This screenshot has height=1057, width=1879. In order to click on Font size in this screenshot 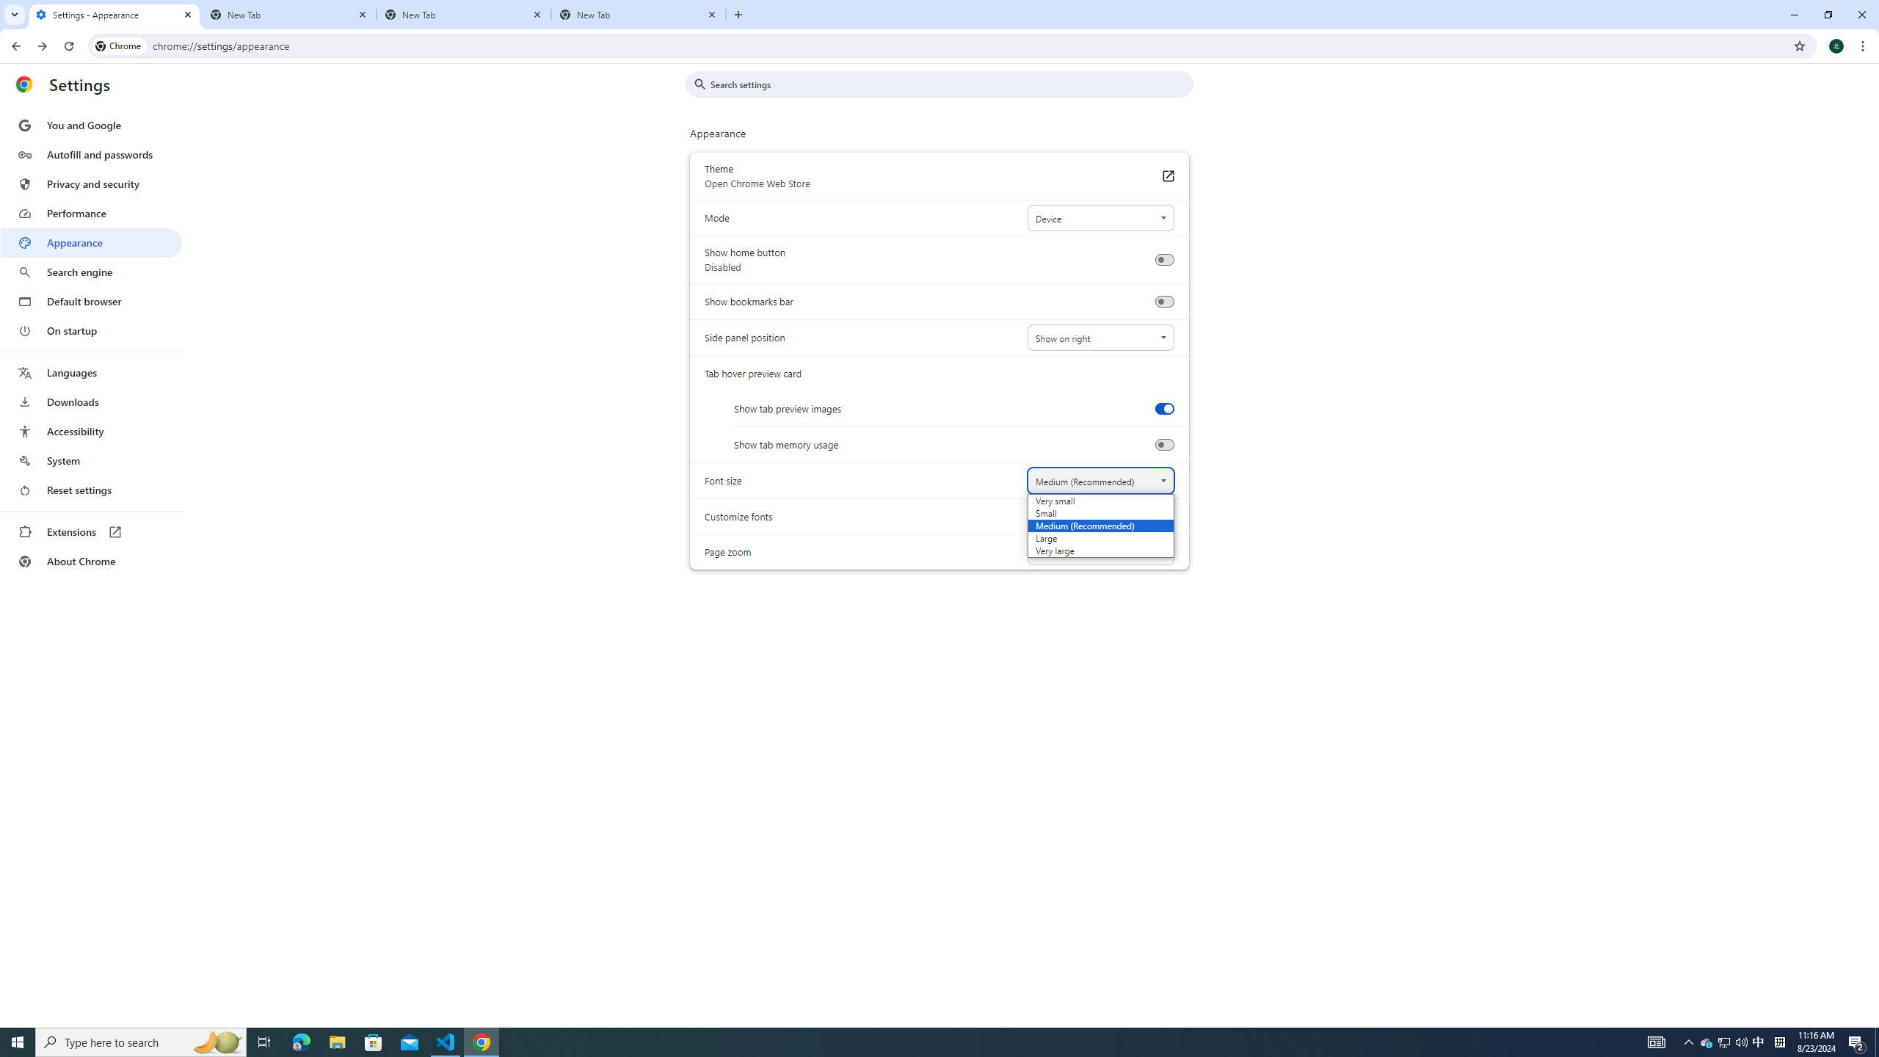, I will do `click(1100, 480)`.